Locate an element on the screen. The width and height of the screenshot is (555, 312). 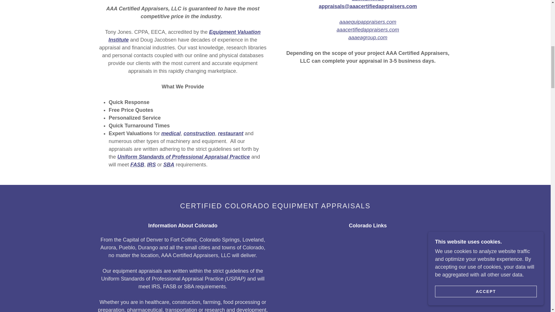
Uniform Standards of Professional Appraisal Practice is located at coordinates (183, 157).